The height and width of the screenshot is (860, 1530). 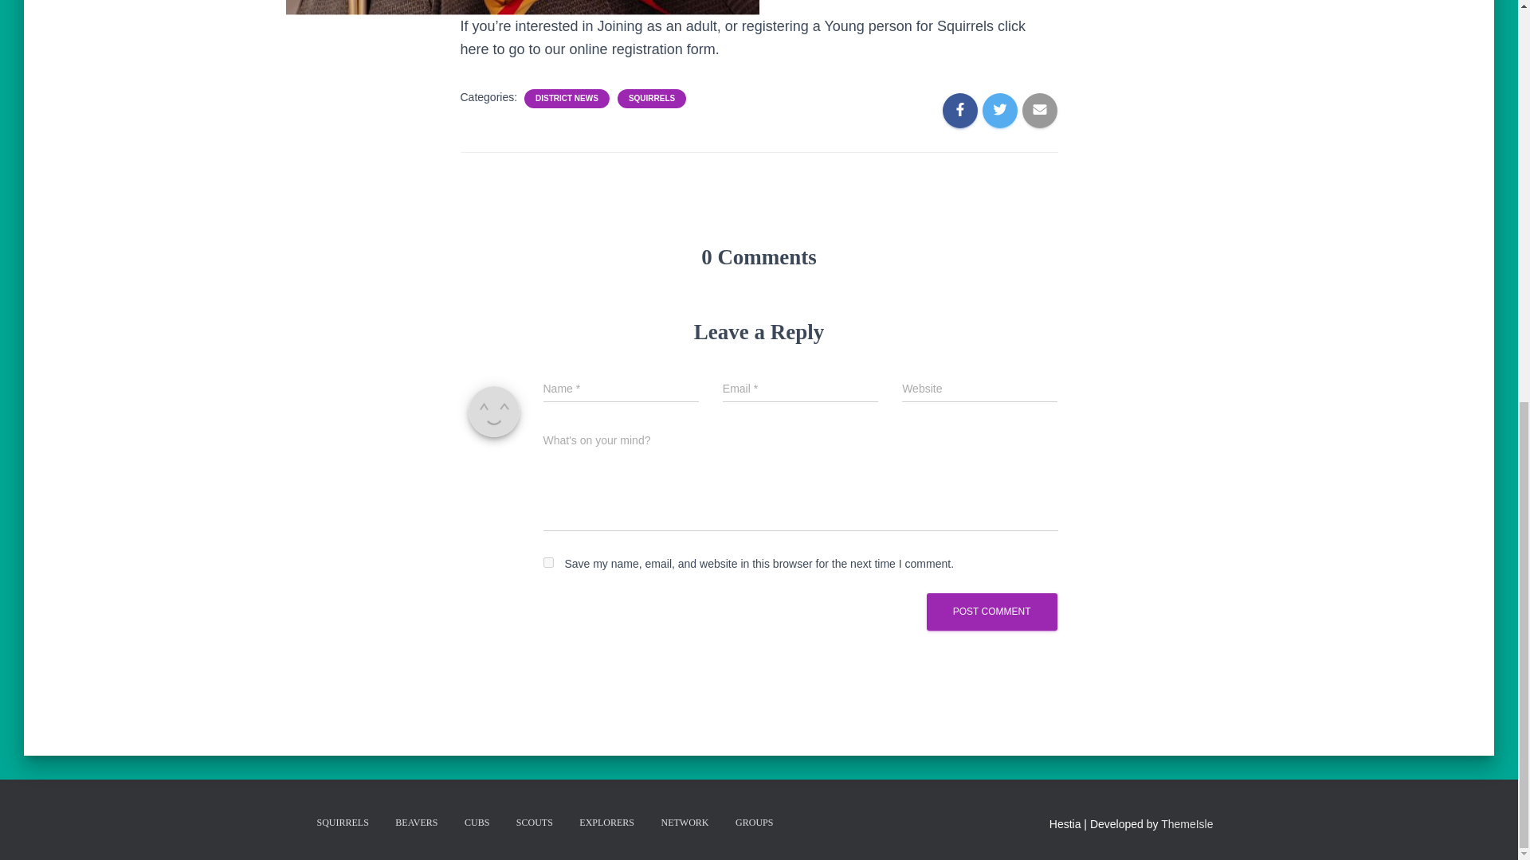 I want to click on BEAVERS, so click(x=416, y=823).